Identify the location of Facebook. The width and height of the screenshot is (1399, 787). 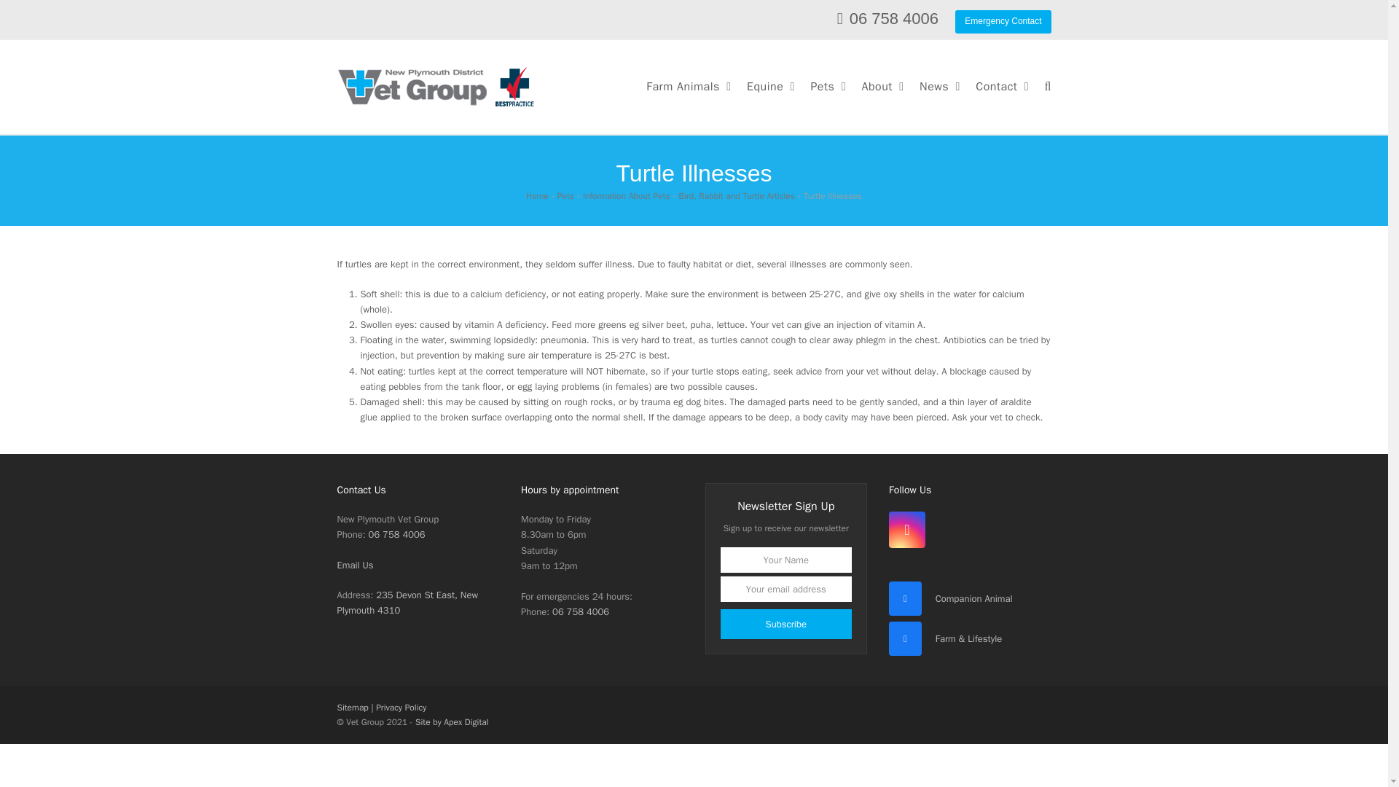
(905, 638).